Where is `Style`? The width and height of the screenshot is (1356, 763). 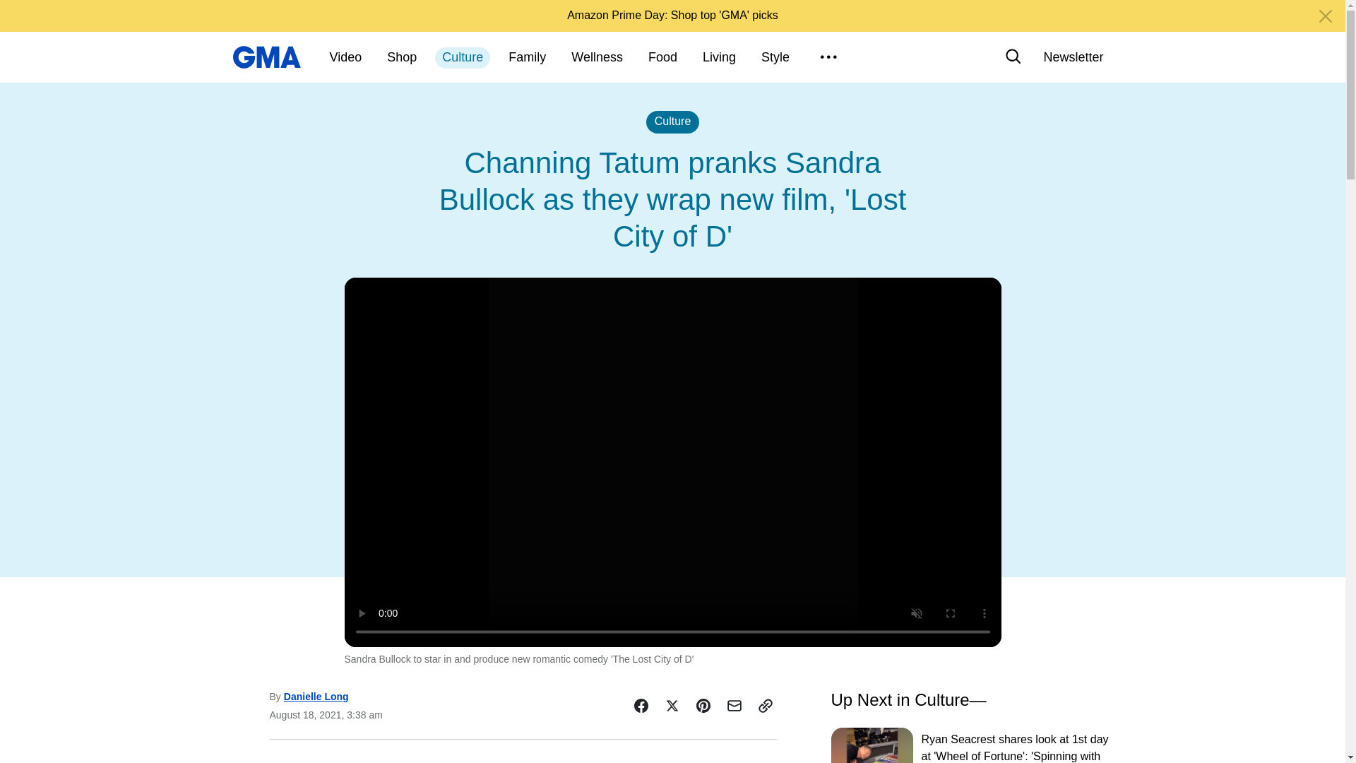 Style is located at coordinates (775, 58).